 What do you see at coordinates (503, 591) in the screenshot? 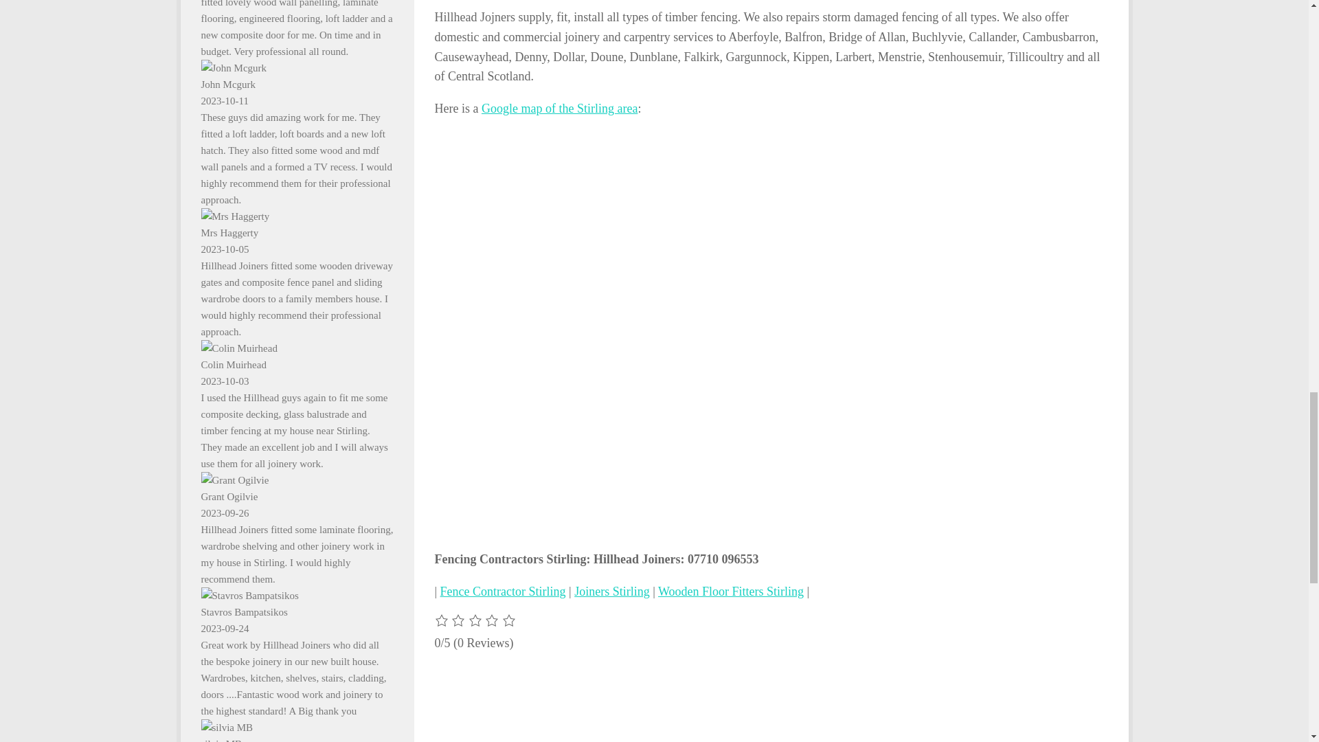
I see `Fence Contractor Stirling` at bounding box center [503, 591].